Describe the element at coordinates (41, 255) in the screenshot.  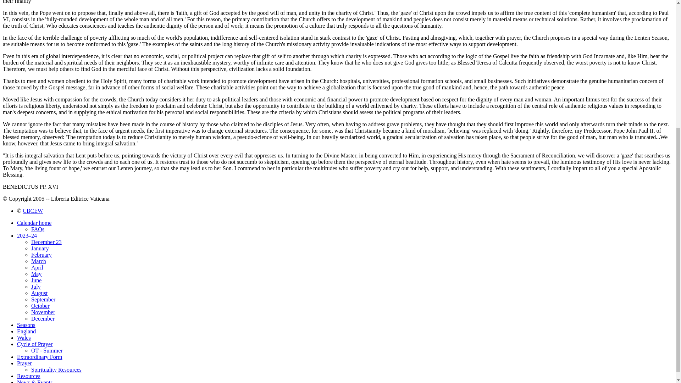
I see `February` at that location.